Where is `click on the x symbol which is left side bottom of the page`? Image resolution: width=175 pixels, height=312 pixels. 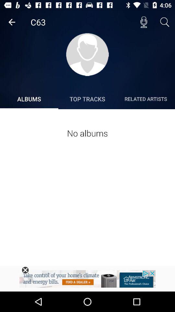
click on the x symbol which is left side bottom of the page is located at coordinates (25, 270).